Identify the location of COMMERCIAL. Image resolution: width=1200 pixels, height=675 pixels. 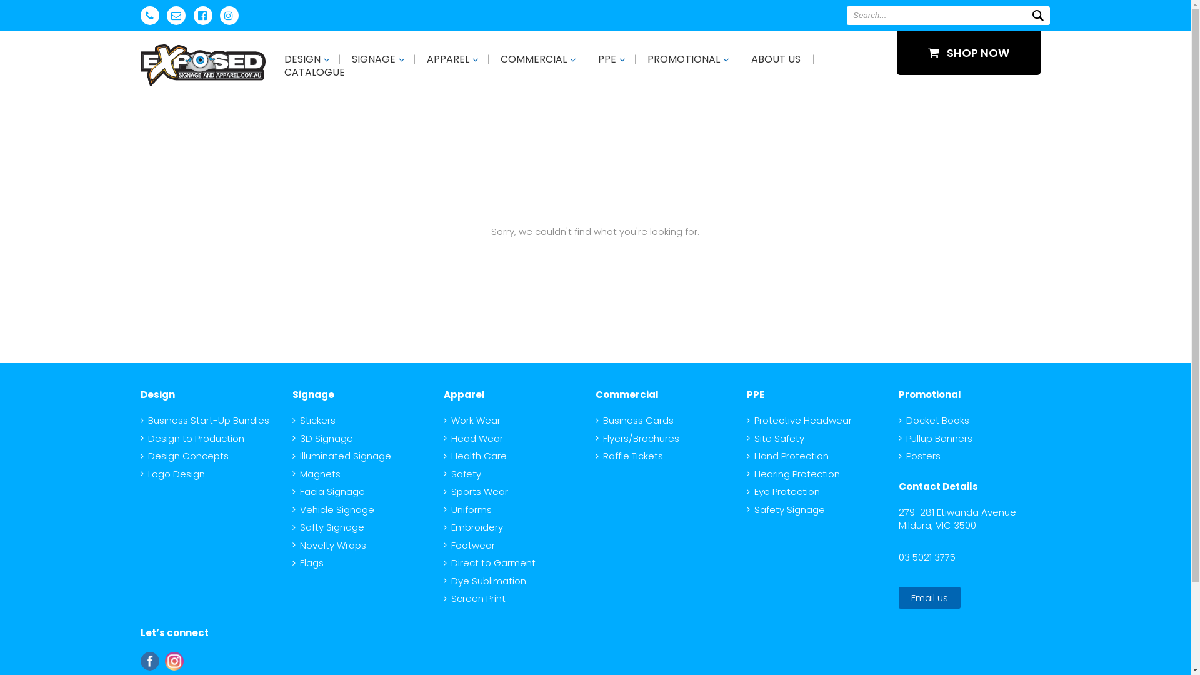
(534, 59).